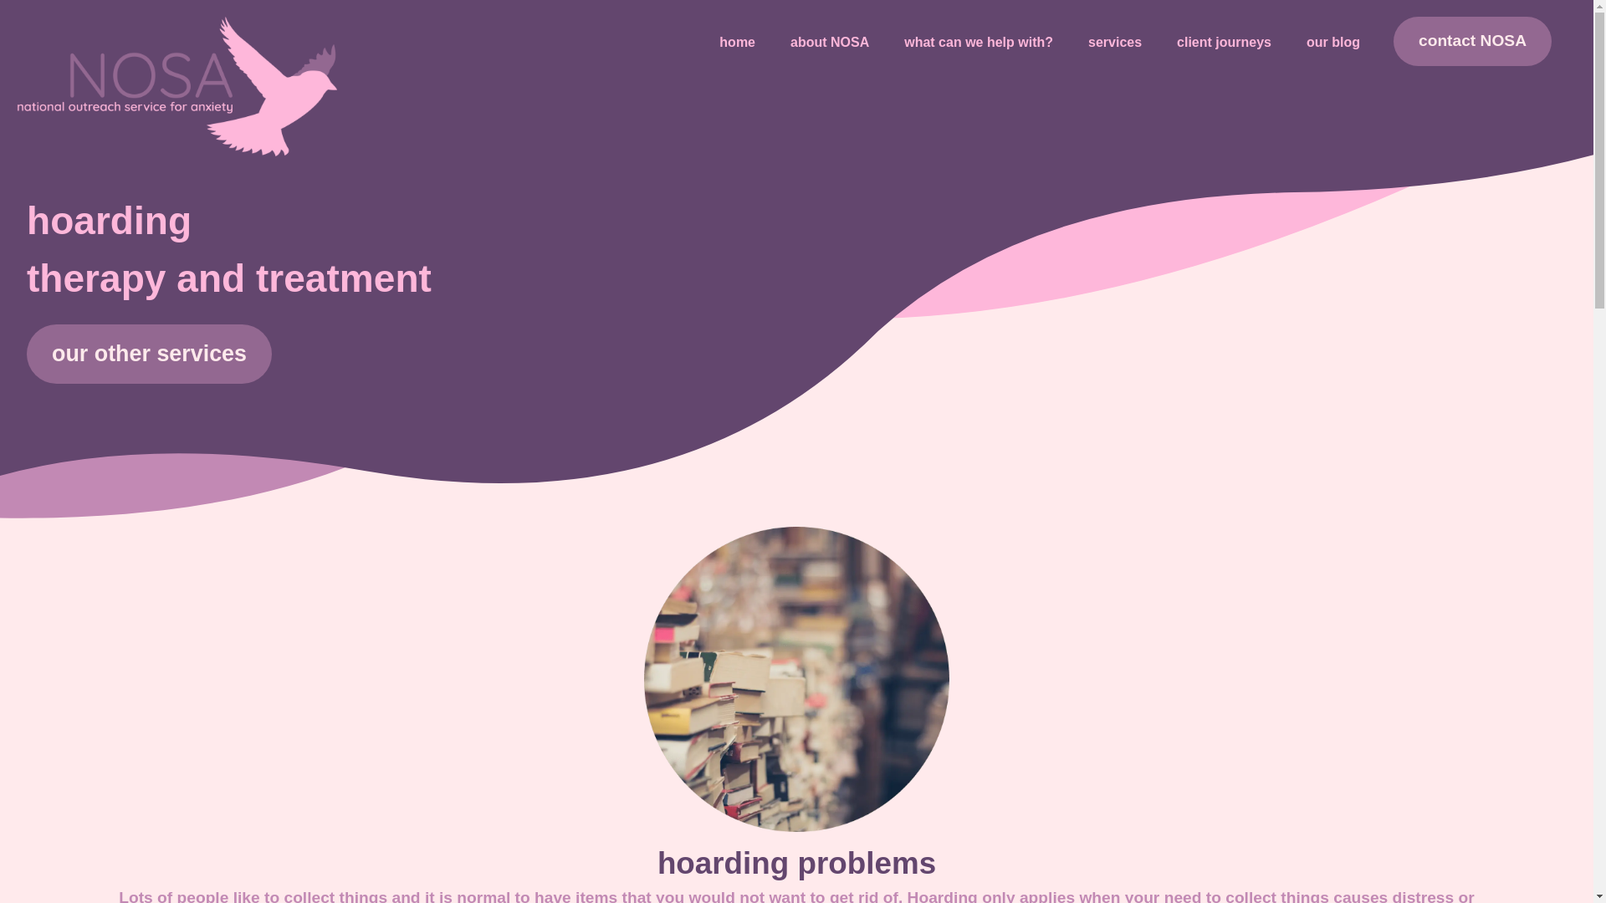 This screenshot has width=1606, height=903. What do you see at coordinates (149, 353) in the screenshot?
I see `our other services` at bounding box center [149, 353].